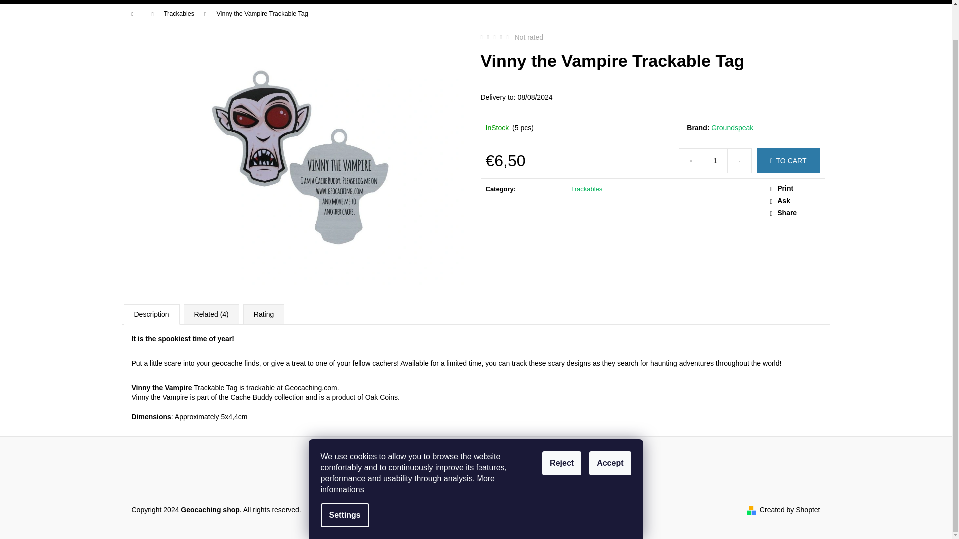  What do you see at coordinates (393, 2) in the screenshot?
I see `Getting started with Geocaching` at bounding box center [393, 2].